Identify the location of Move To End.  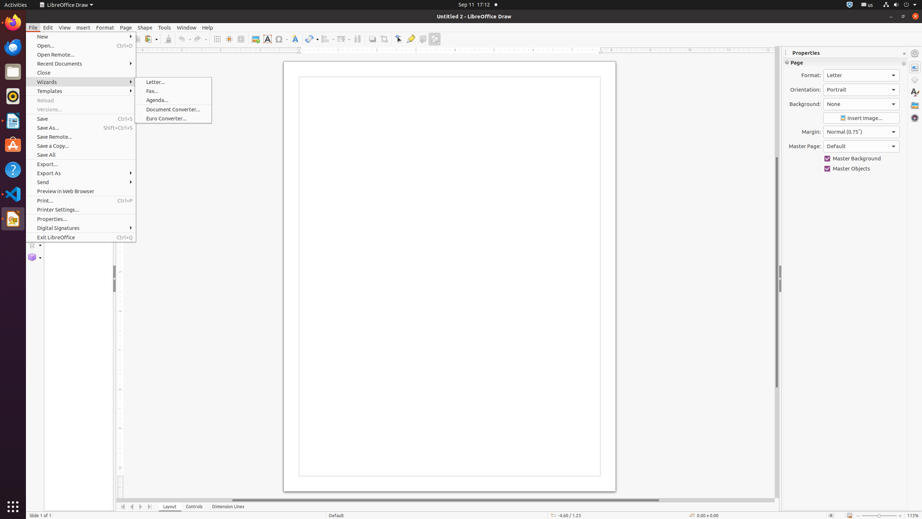
(150, 507).